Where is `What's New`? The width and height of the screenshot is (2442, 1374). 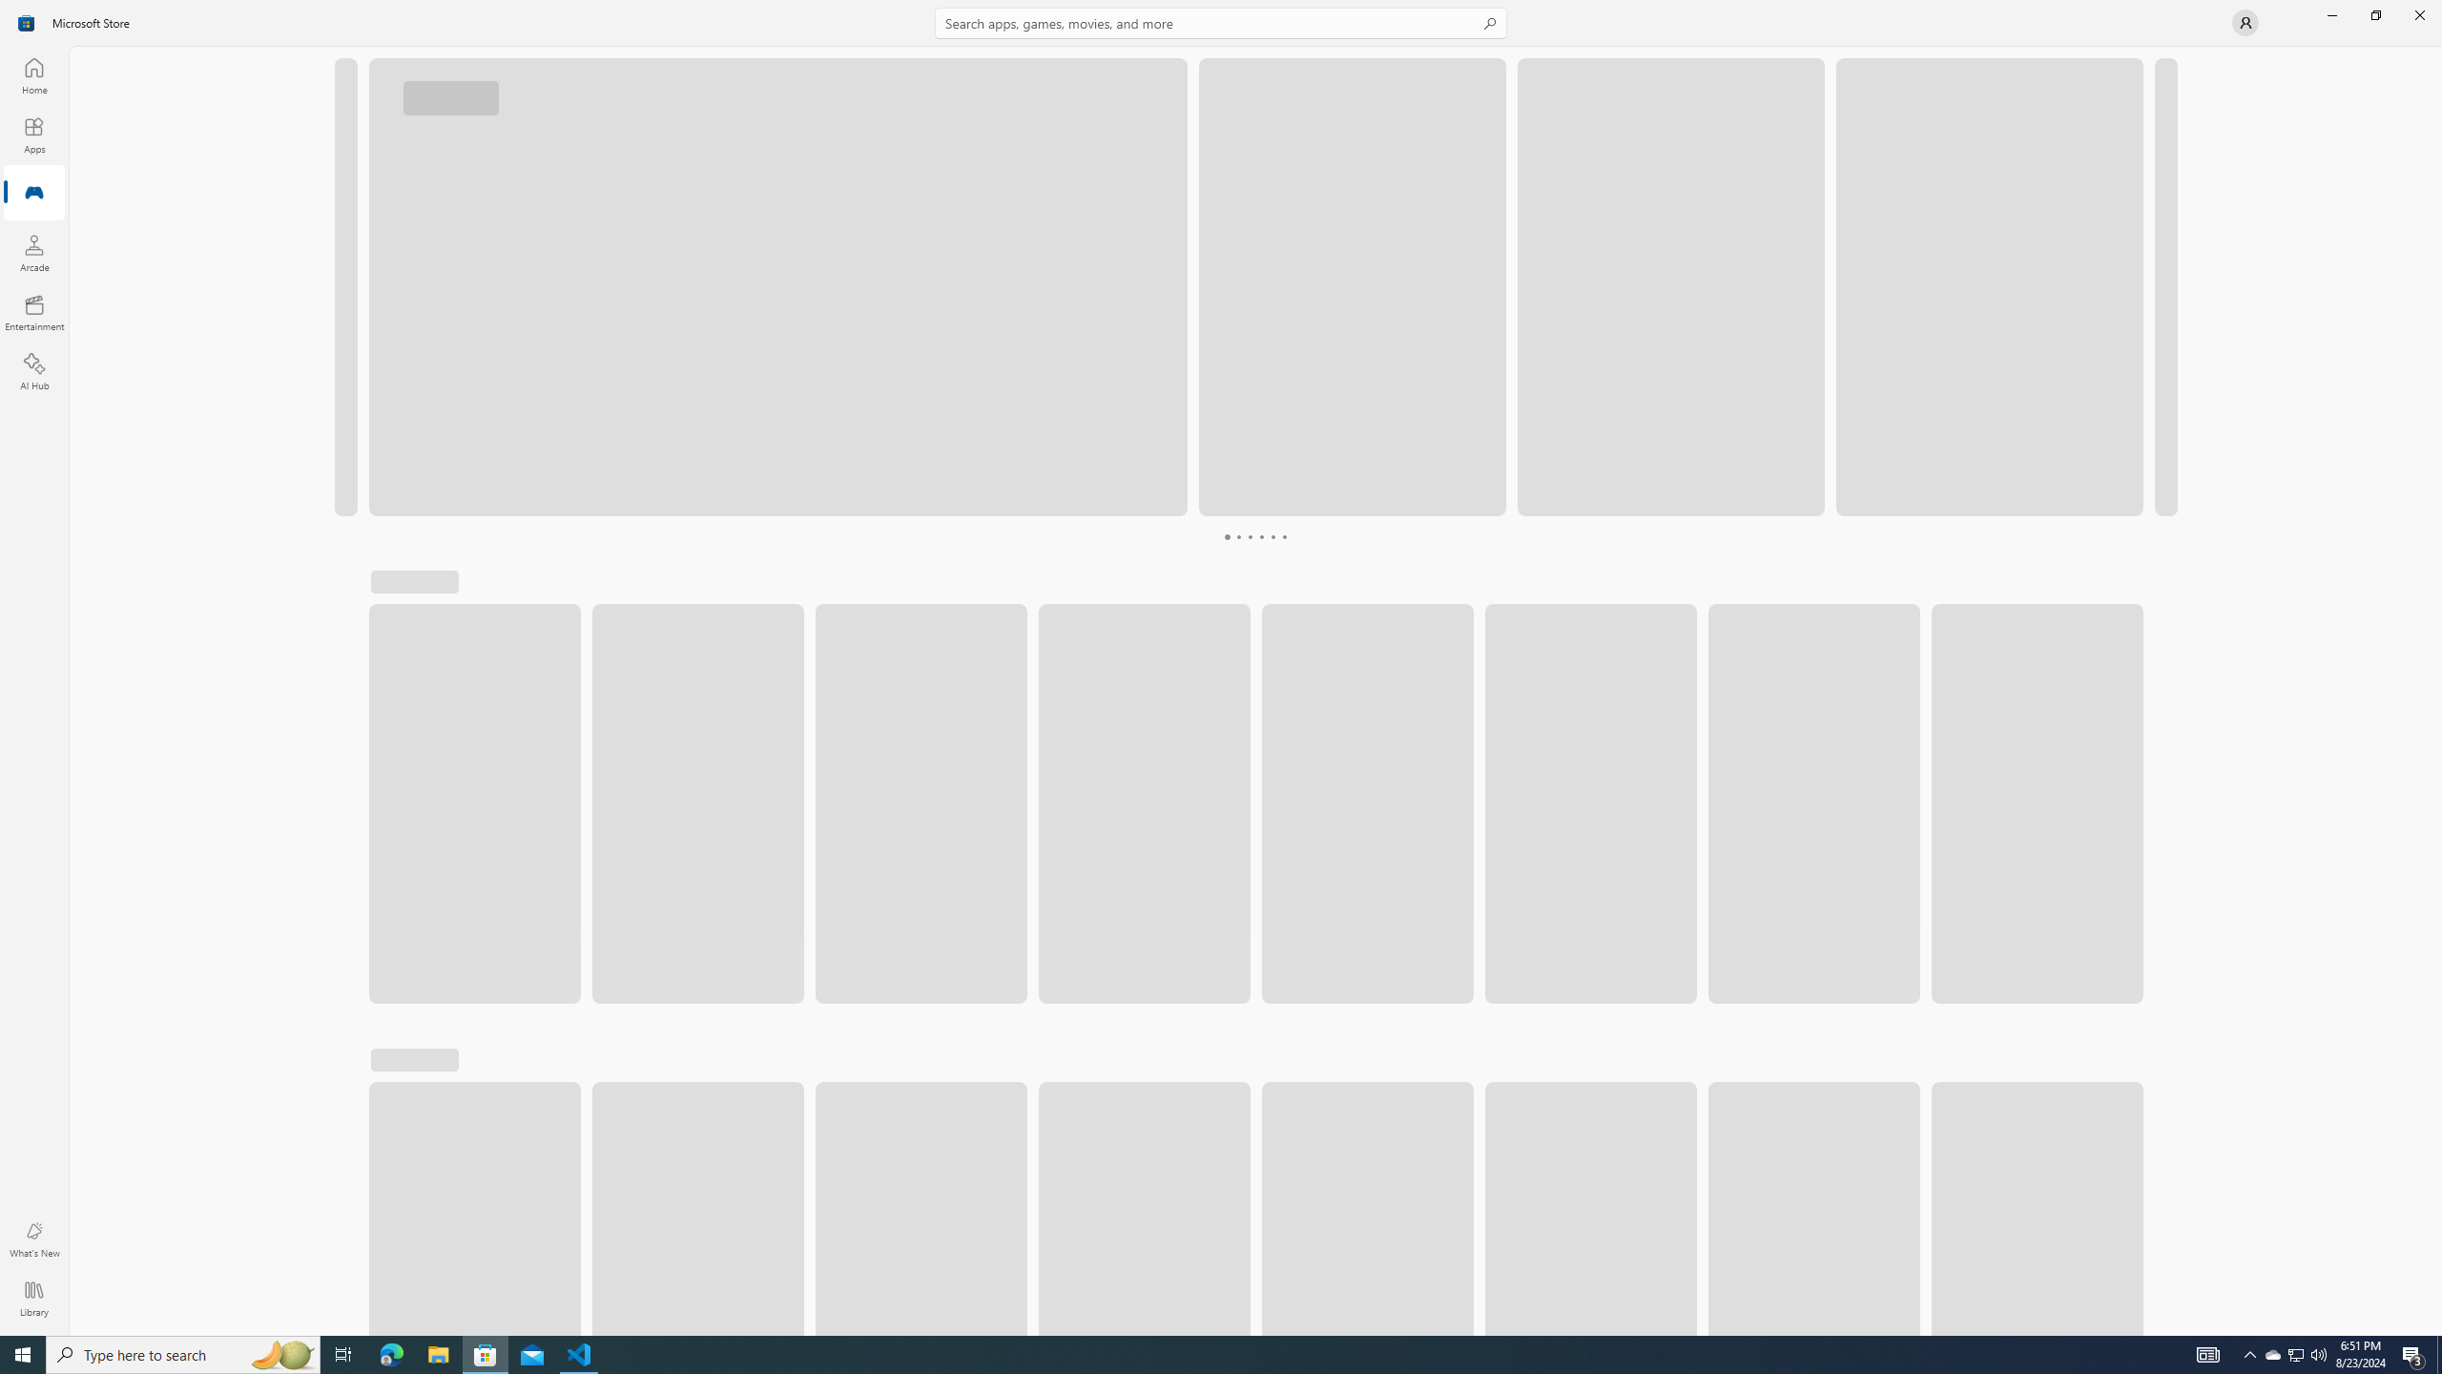 What's New is located at coordinates (34, 1239).